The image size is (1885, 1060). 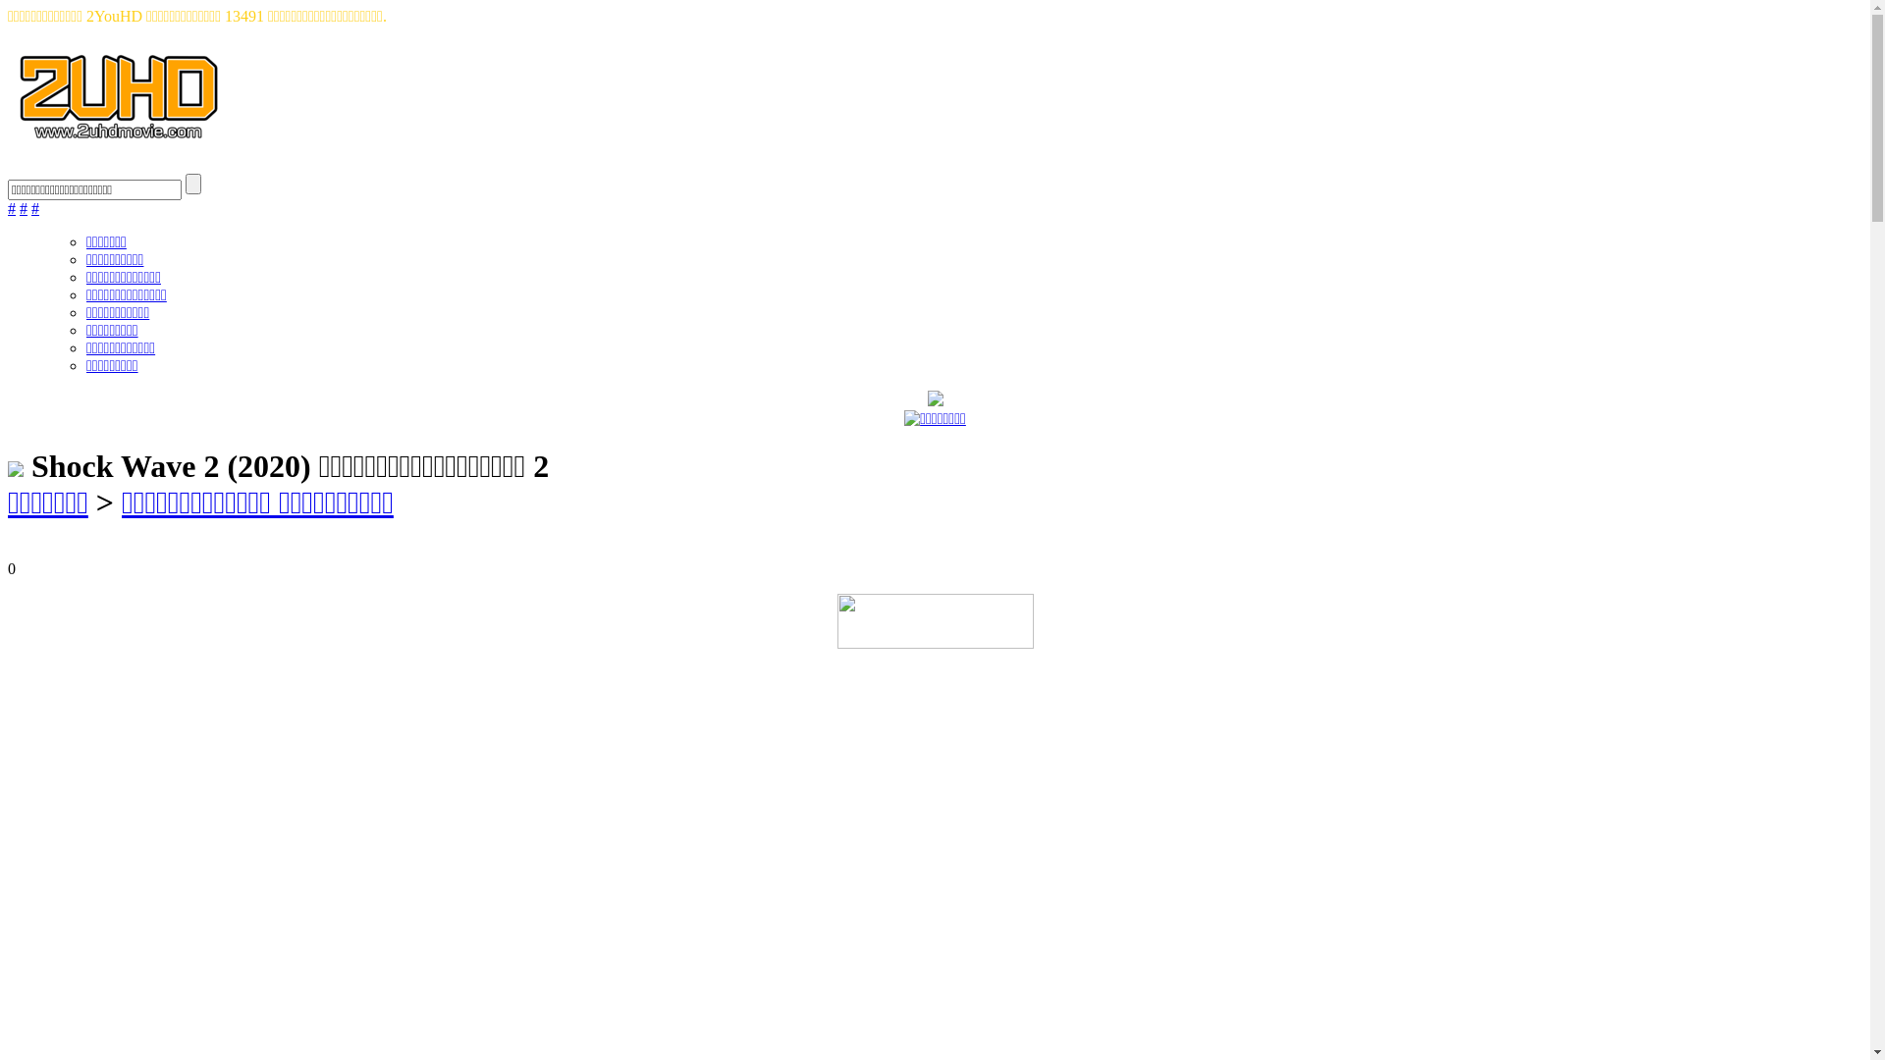 I want to click on #, so click(x=24, y=208).